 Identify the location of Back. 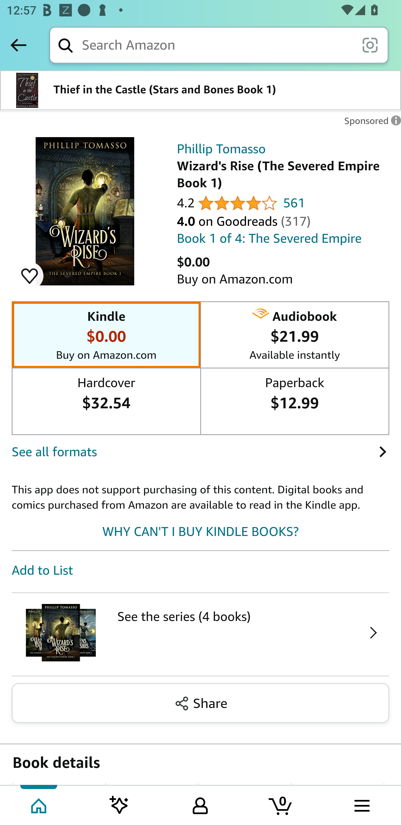
(18, 45).